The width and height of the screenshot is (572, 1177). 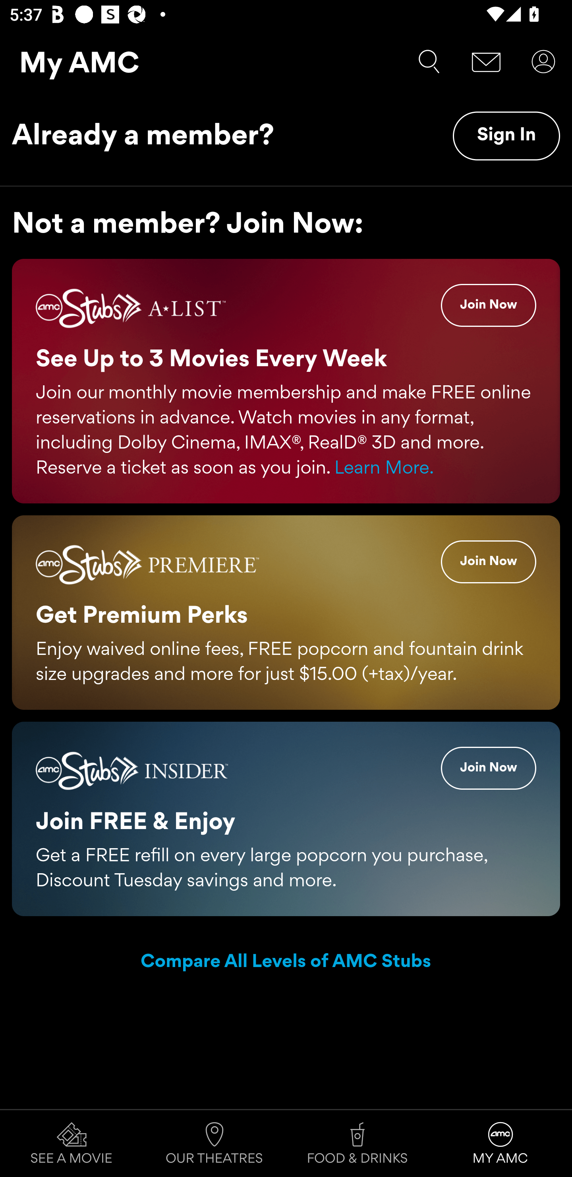 I want to click on A-List Join Now, so click(x=489, y=305).